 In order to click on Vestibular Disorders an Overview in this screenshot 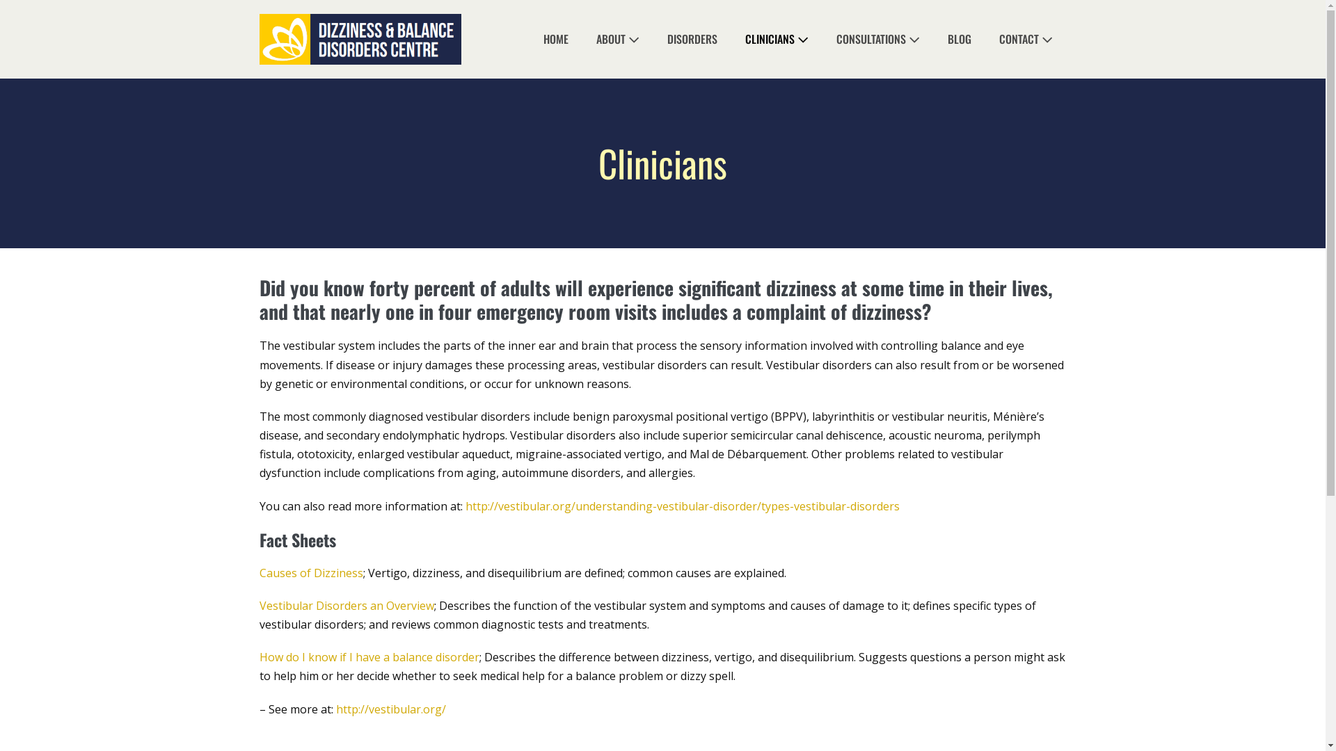, I will do `click(347, 606)`.